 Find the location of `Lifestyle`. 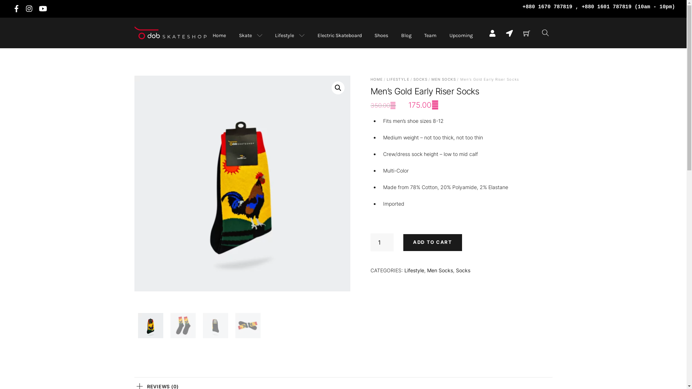

Lifestyle is located at coordinates (414, 270).